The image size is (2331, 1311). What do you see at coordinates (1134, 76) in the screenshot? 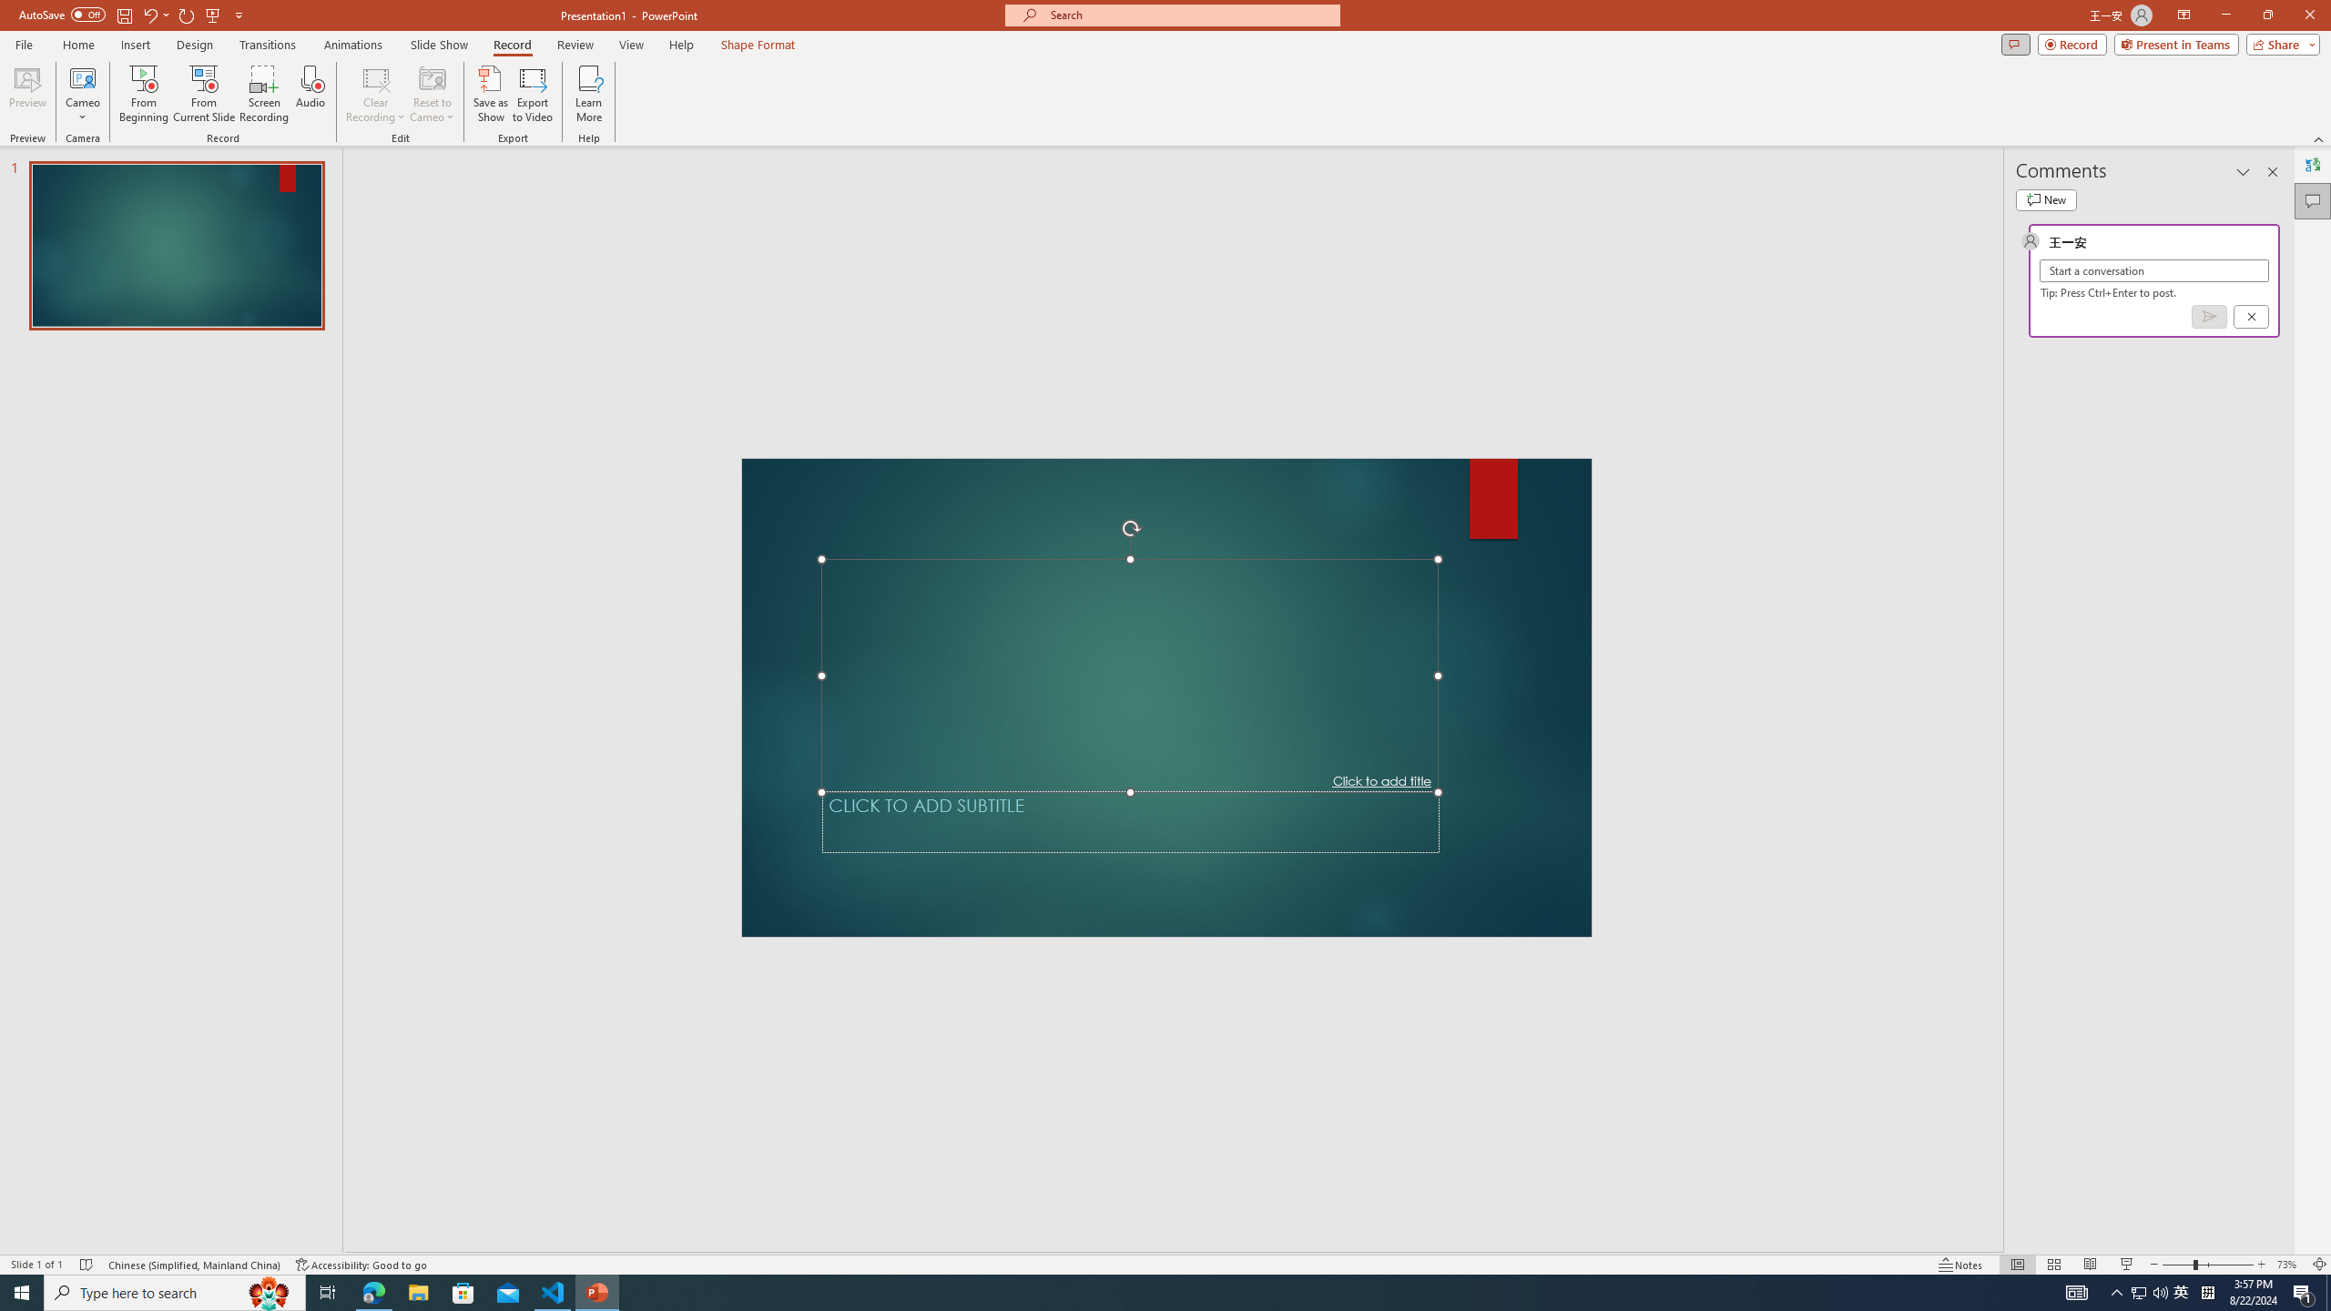
I see `Help` at bounding box center [1134, 76].